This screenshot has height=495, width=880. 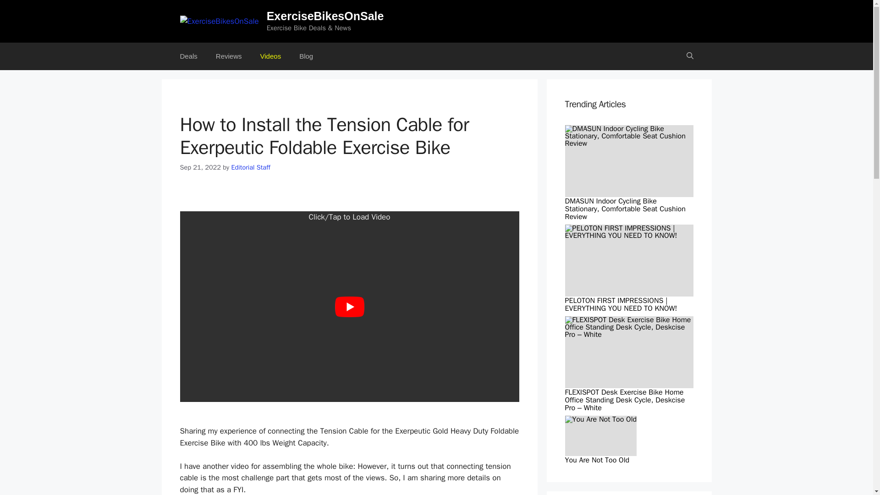 What do you see at coordinates (250, 167) in the screenshot?
I see `View all posts by Editorial Staff` at bounding box center [250, 167].